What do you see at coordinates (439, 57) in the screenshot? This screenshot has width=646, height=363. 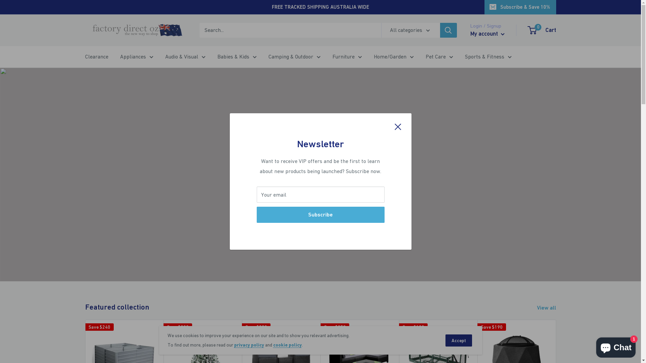 I see `Pet Care` at bounding box center [439, 57].